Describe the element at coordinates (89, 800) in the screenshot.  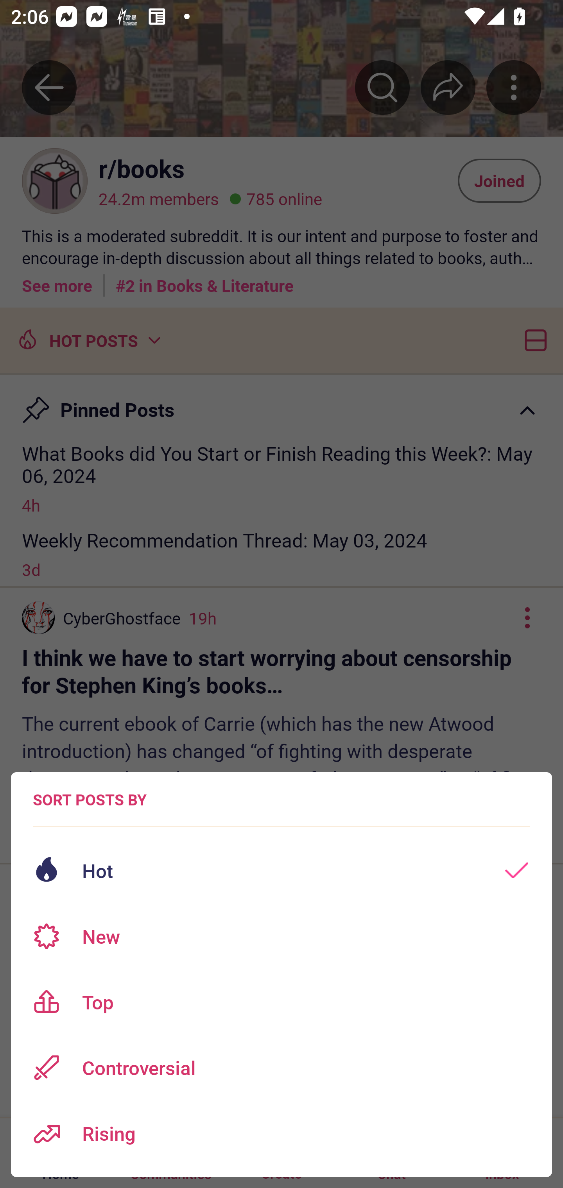
I see `SORT POSTS BY Sort posts options` at that location.